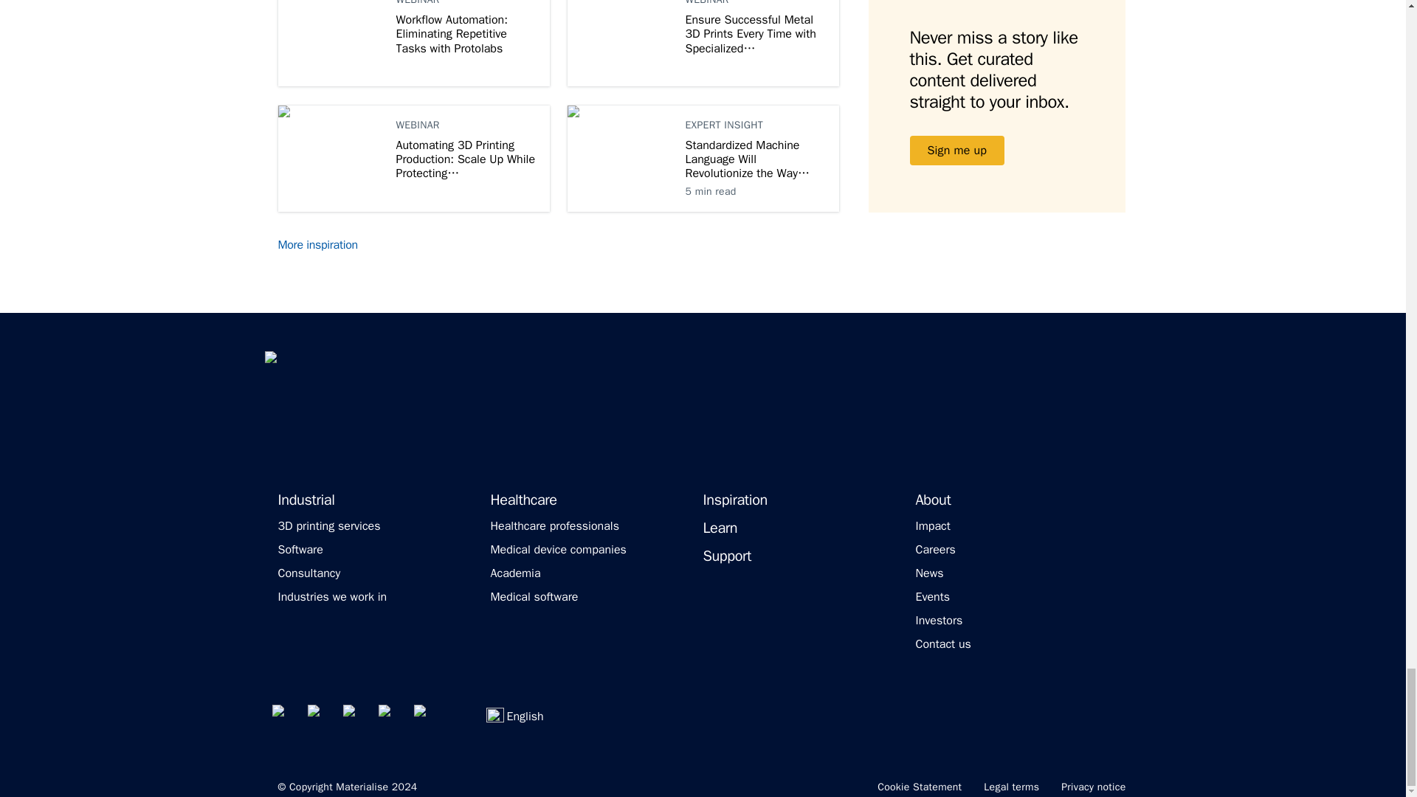 This screenshot has height=797, width=1417. What do you see at coordinates (326, 245) in the screenshot?
I see `More inspiration` at bounding box center [326, 245].